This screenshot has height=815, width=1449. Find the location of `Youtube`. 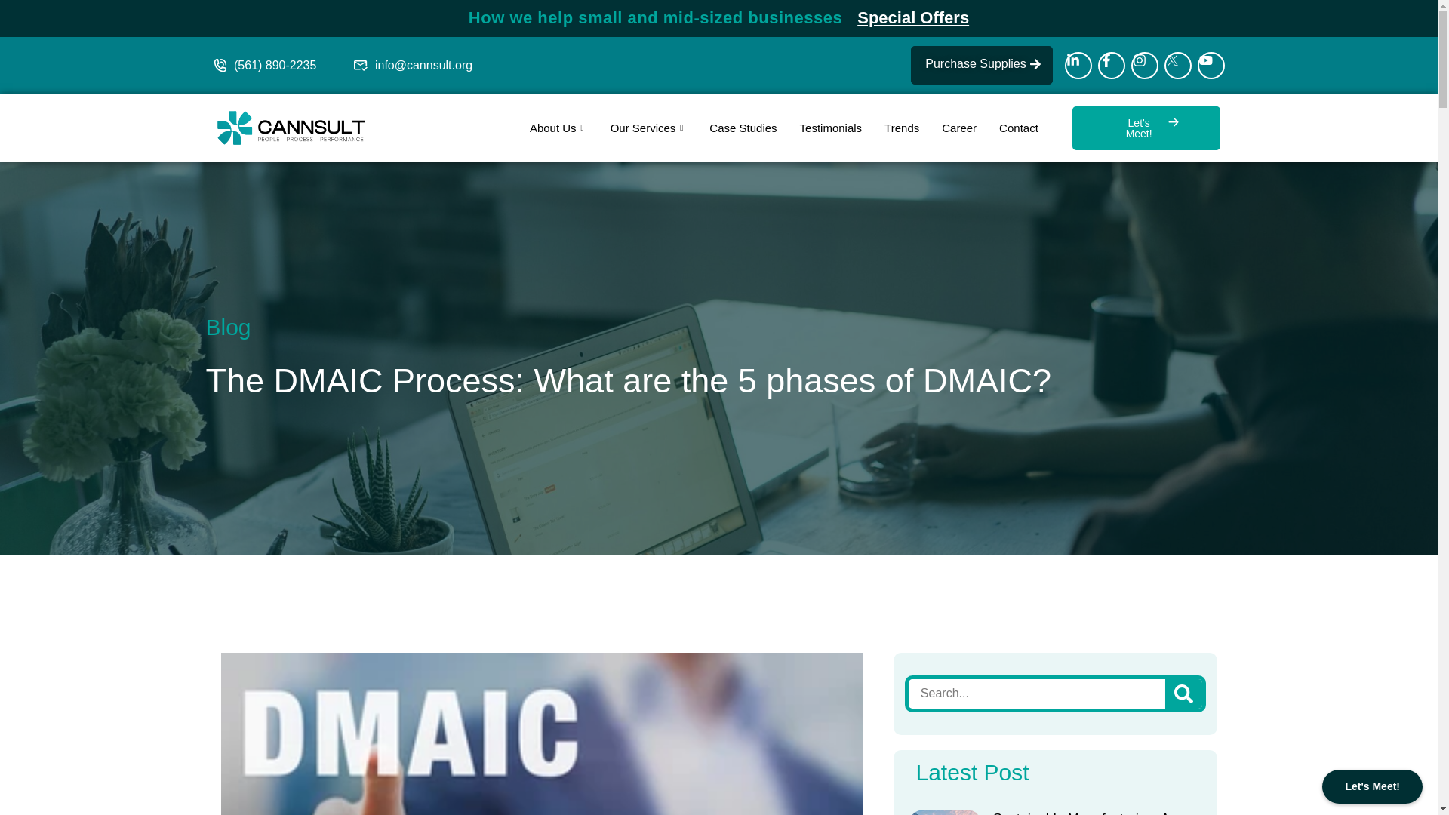

Youtube is located at coordinates (1211, 65).